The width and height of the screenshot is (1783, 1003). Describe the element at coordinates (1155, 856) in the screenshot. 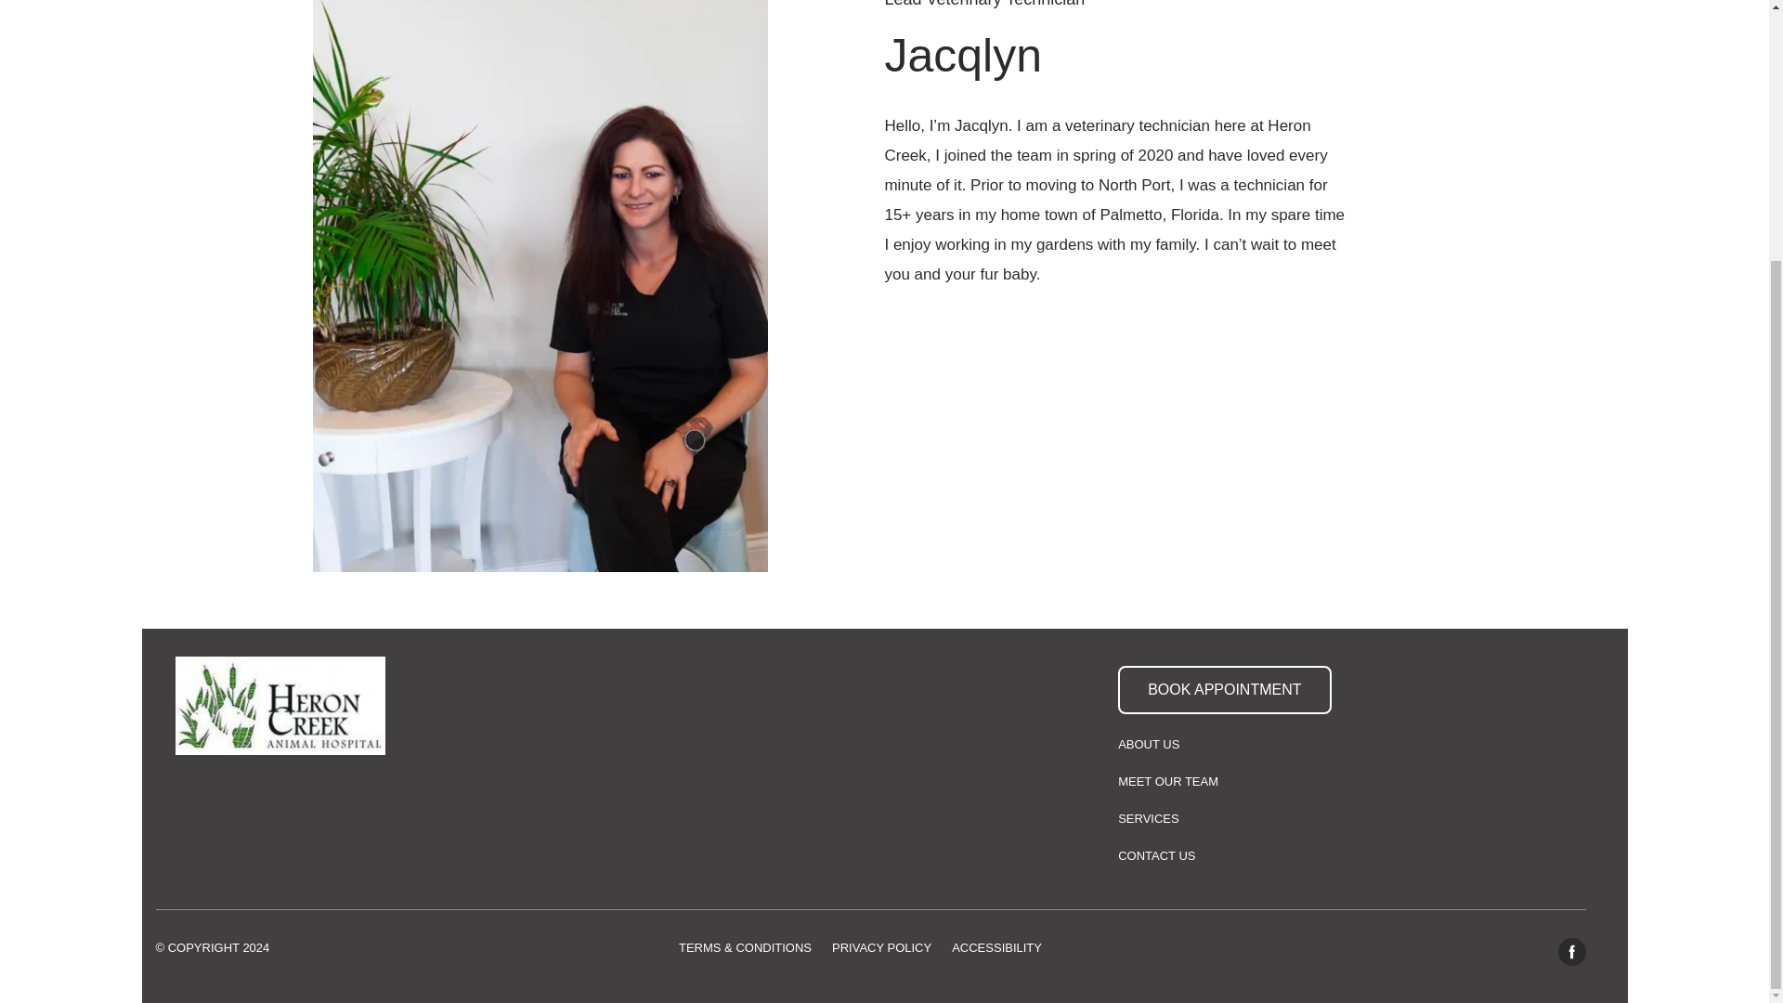

I see `CONTACT US` at that location.